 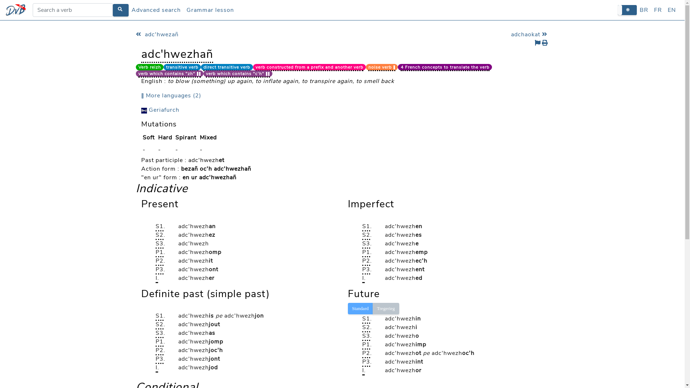 What do you see at coordinates (658, 10) in the screenshot?
I see `FR` at bounding box center [658, 10].